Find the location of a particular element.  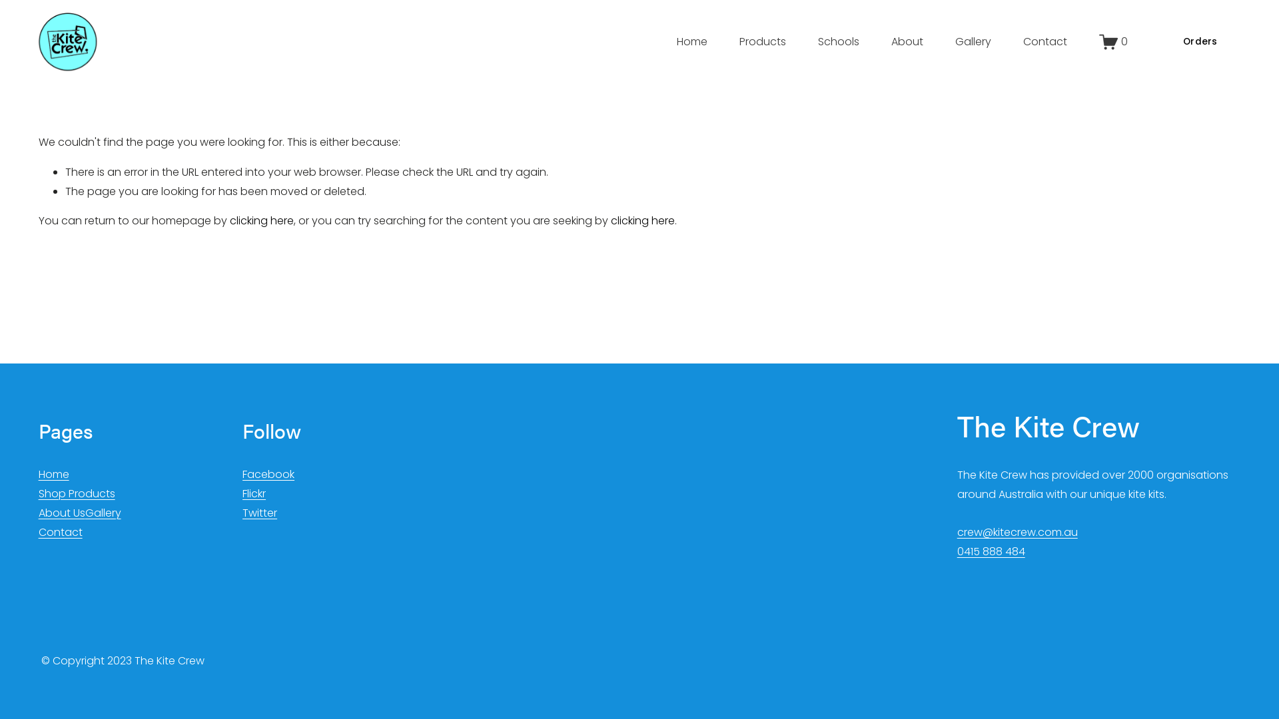

Home is located at coordinates (54, 475).